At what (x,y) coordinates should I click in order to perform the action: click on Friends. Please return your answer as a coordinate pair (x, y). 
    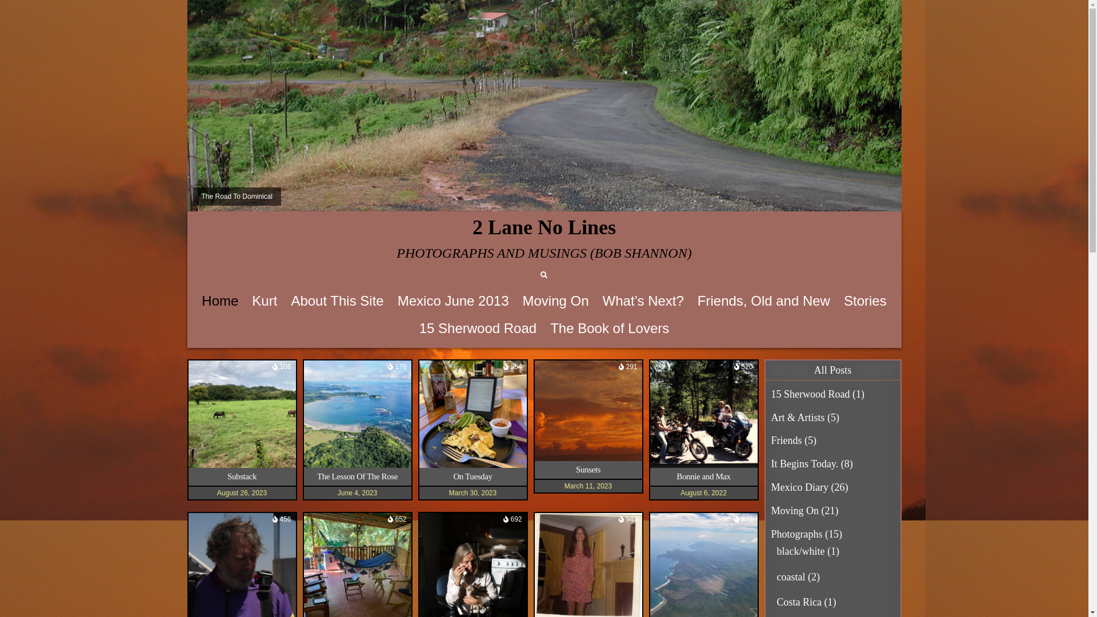
    Looking at the image, I should click on (787, 440).